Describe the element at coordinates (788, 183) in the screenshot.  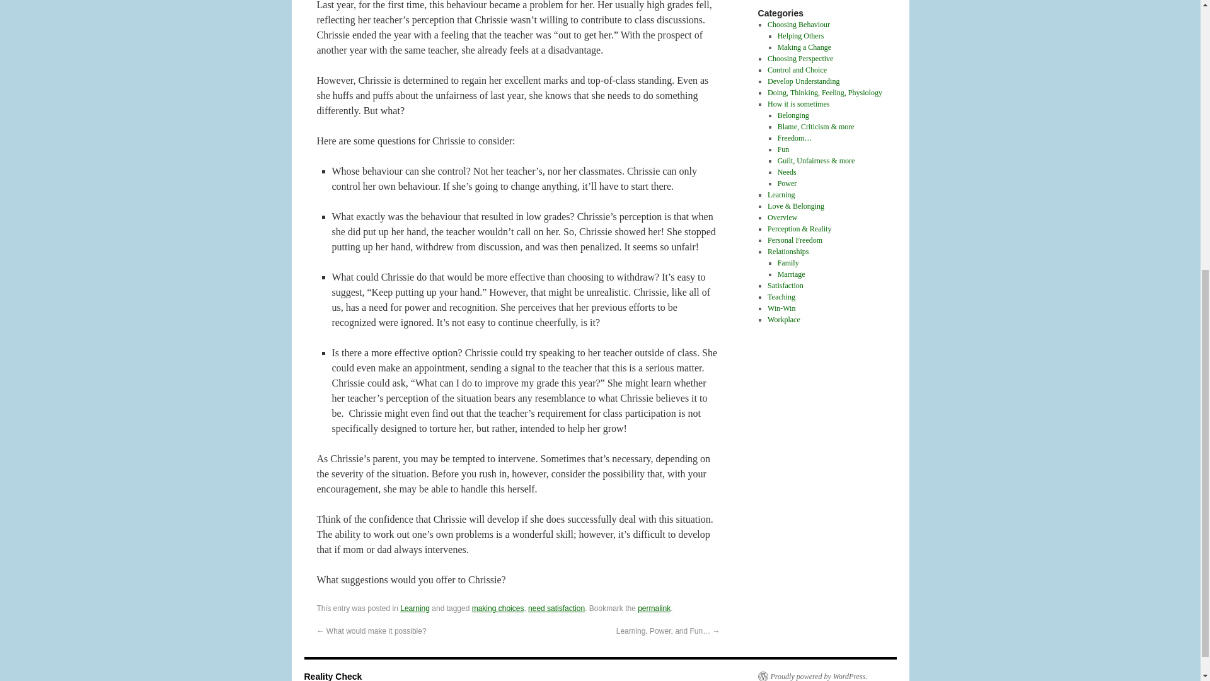
I see `Power` at that location.